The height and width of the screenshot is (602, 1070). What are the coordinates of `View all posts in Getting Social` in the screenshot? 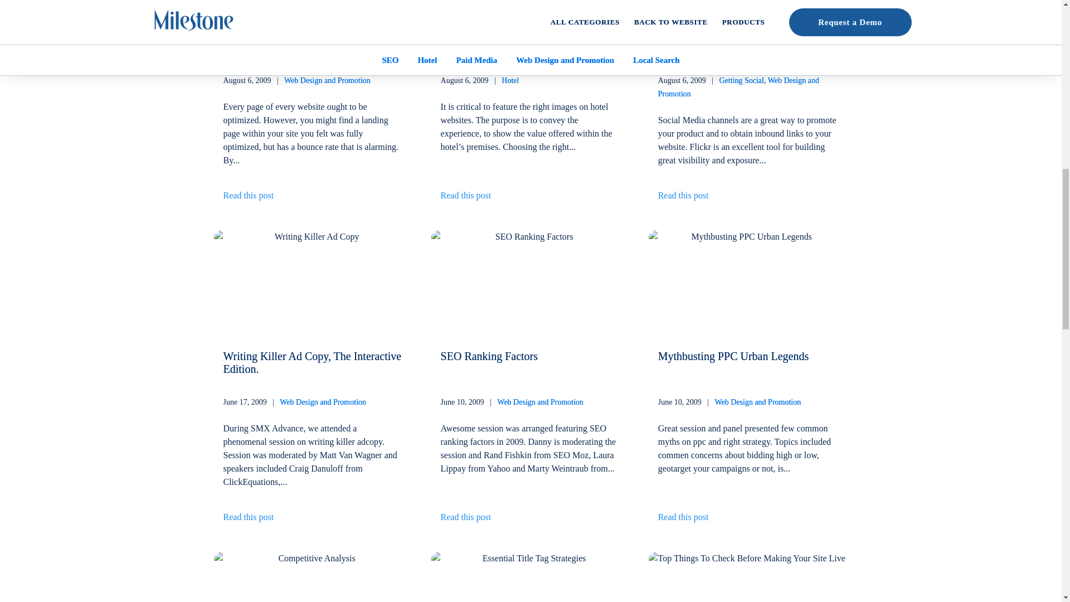 It's located at (741, 80).